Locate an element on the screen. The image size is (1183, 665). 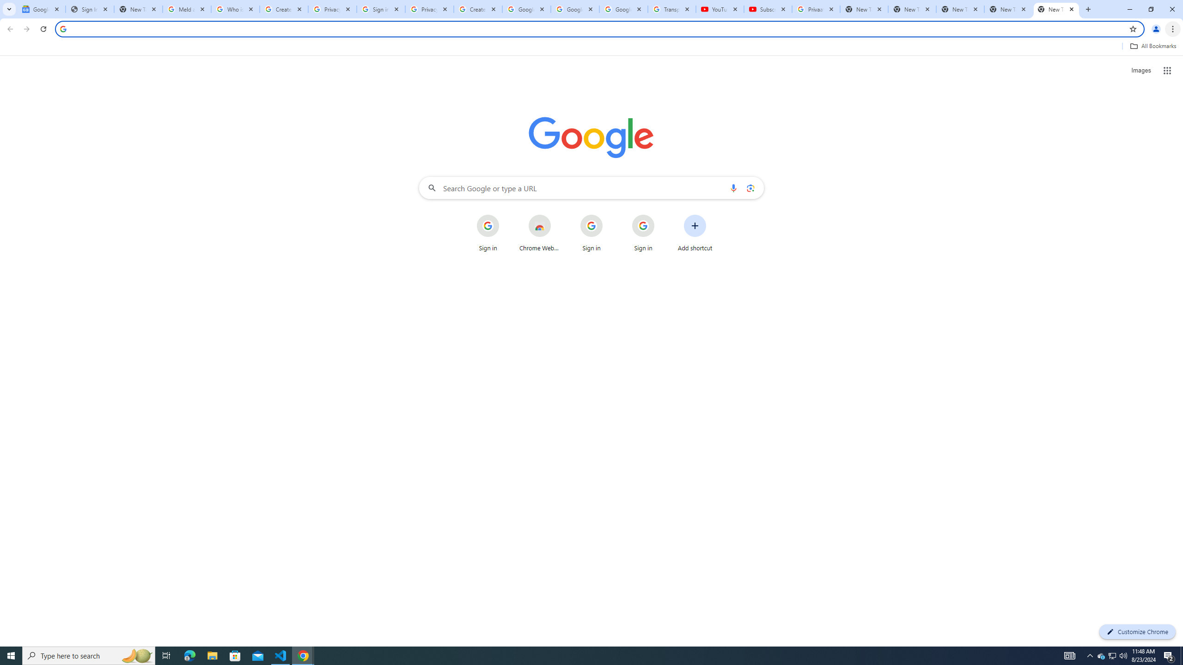
New Tab is located at coordinates (1056, 9).